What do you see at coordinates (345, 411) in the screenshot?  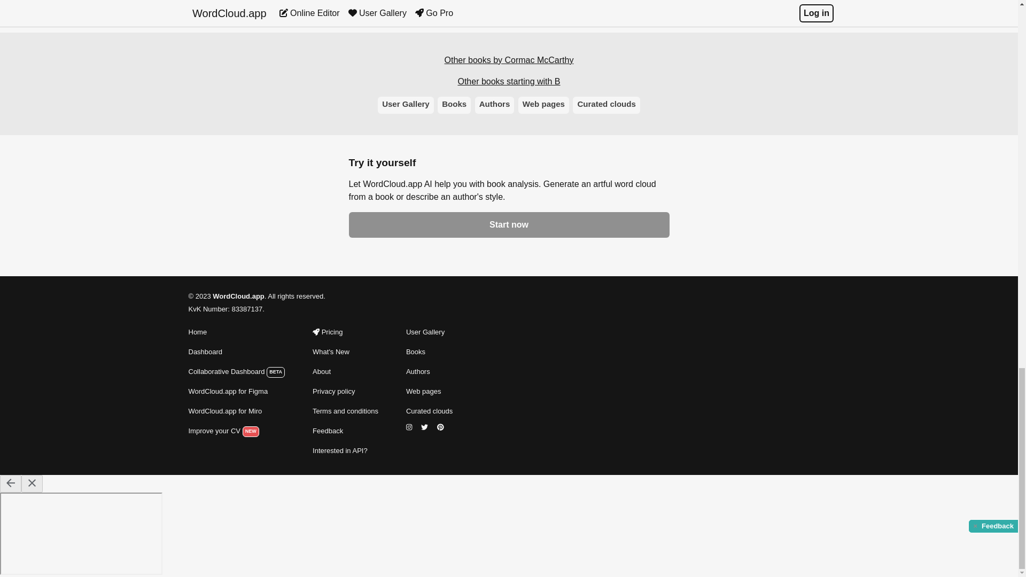 I see `Terms and conditions` at bounding box center [345, 411].